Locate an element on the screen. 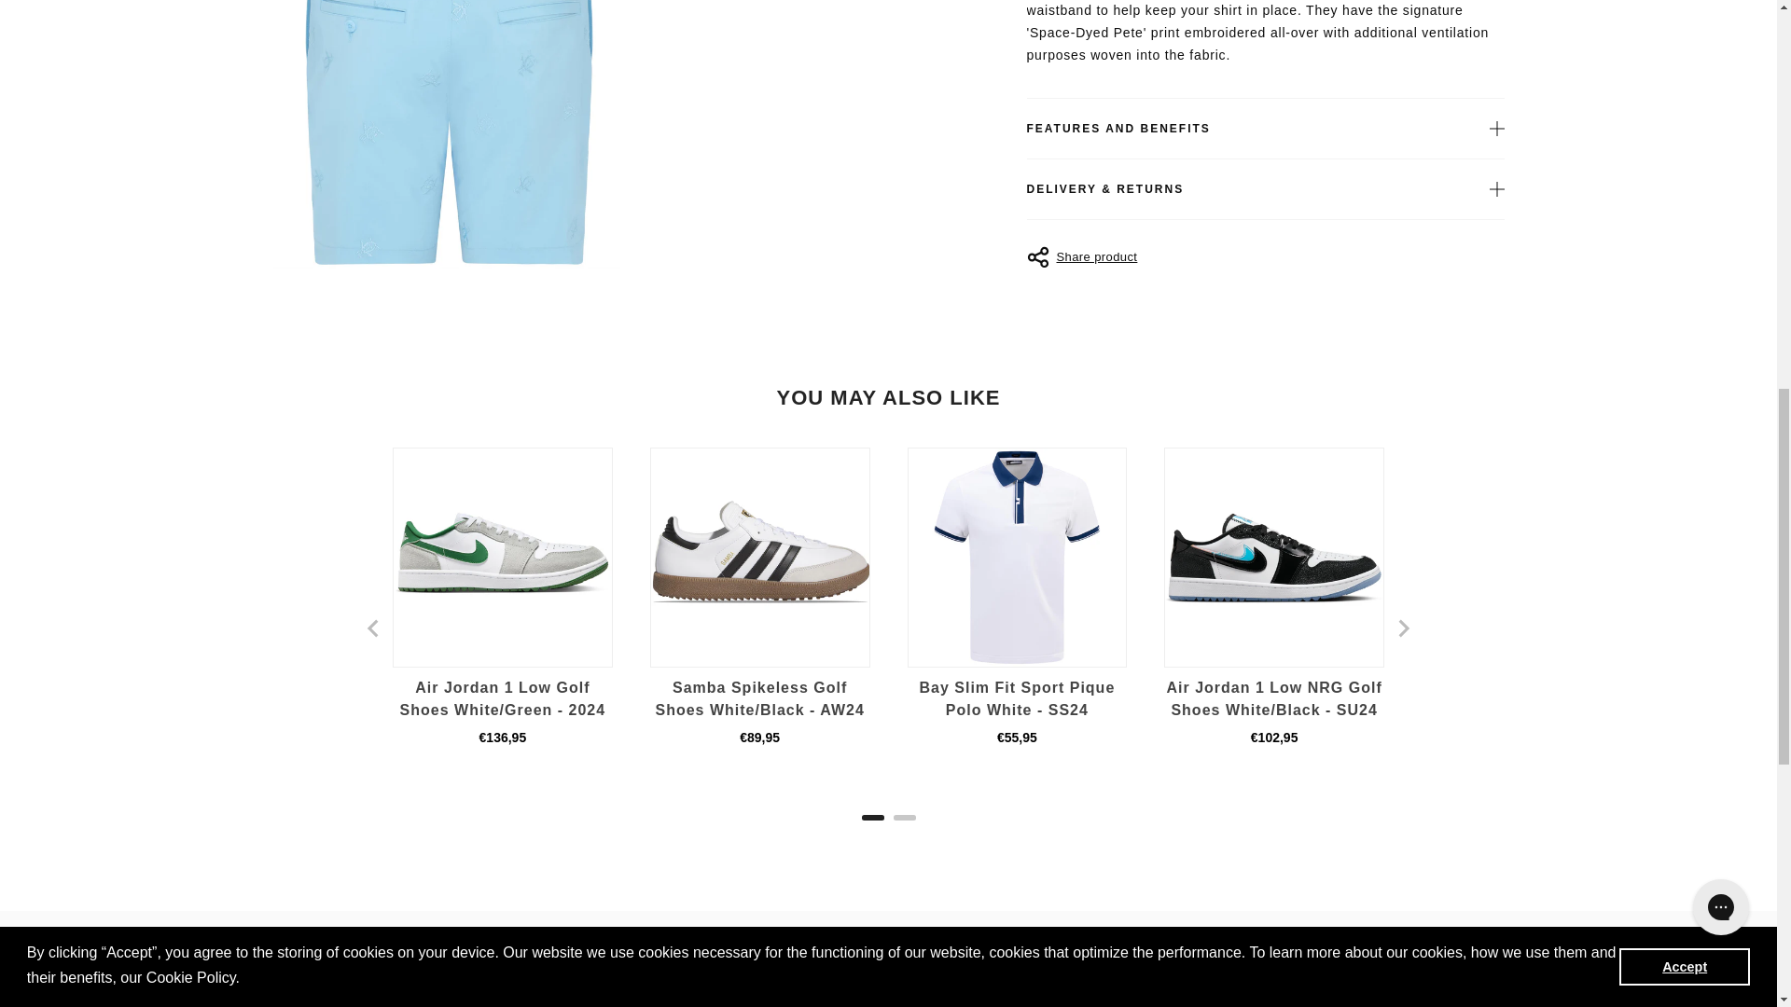 This screenshot has width=1791, height=1007. Abonnieren is located at coordinates (1425, 998).